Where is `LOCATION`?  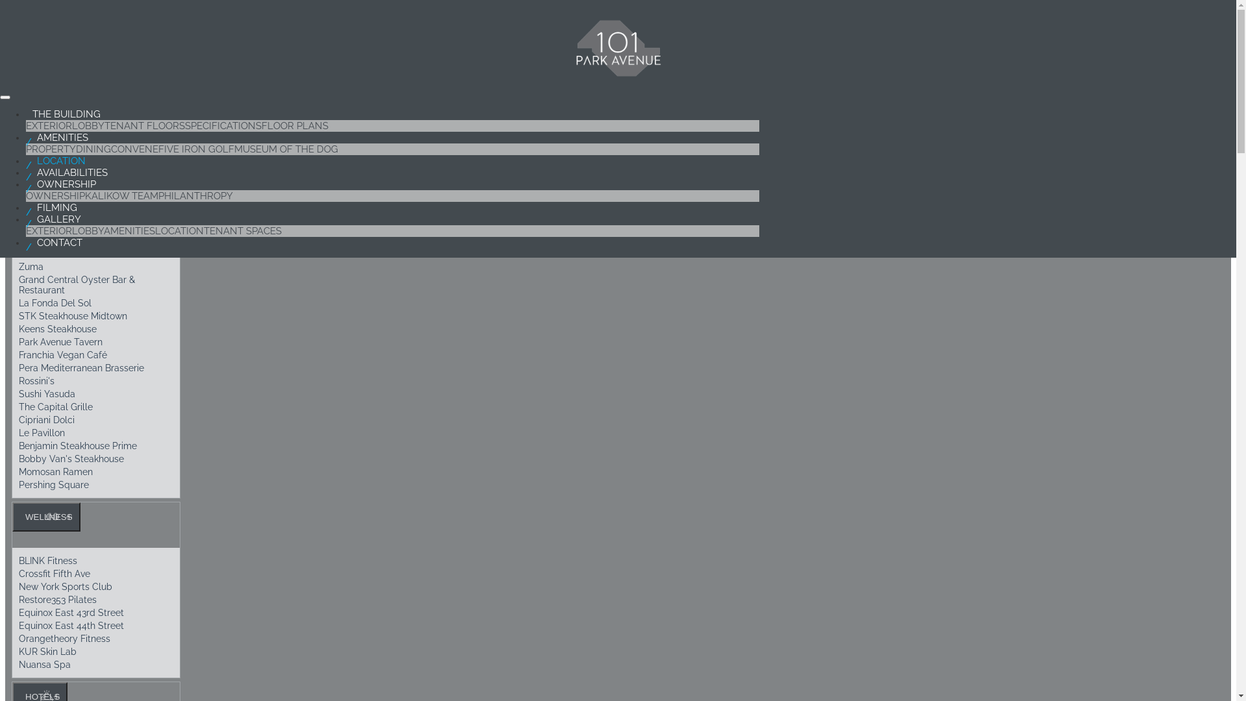 LOCATION is located at coordinates (179, 231).